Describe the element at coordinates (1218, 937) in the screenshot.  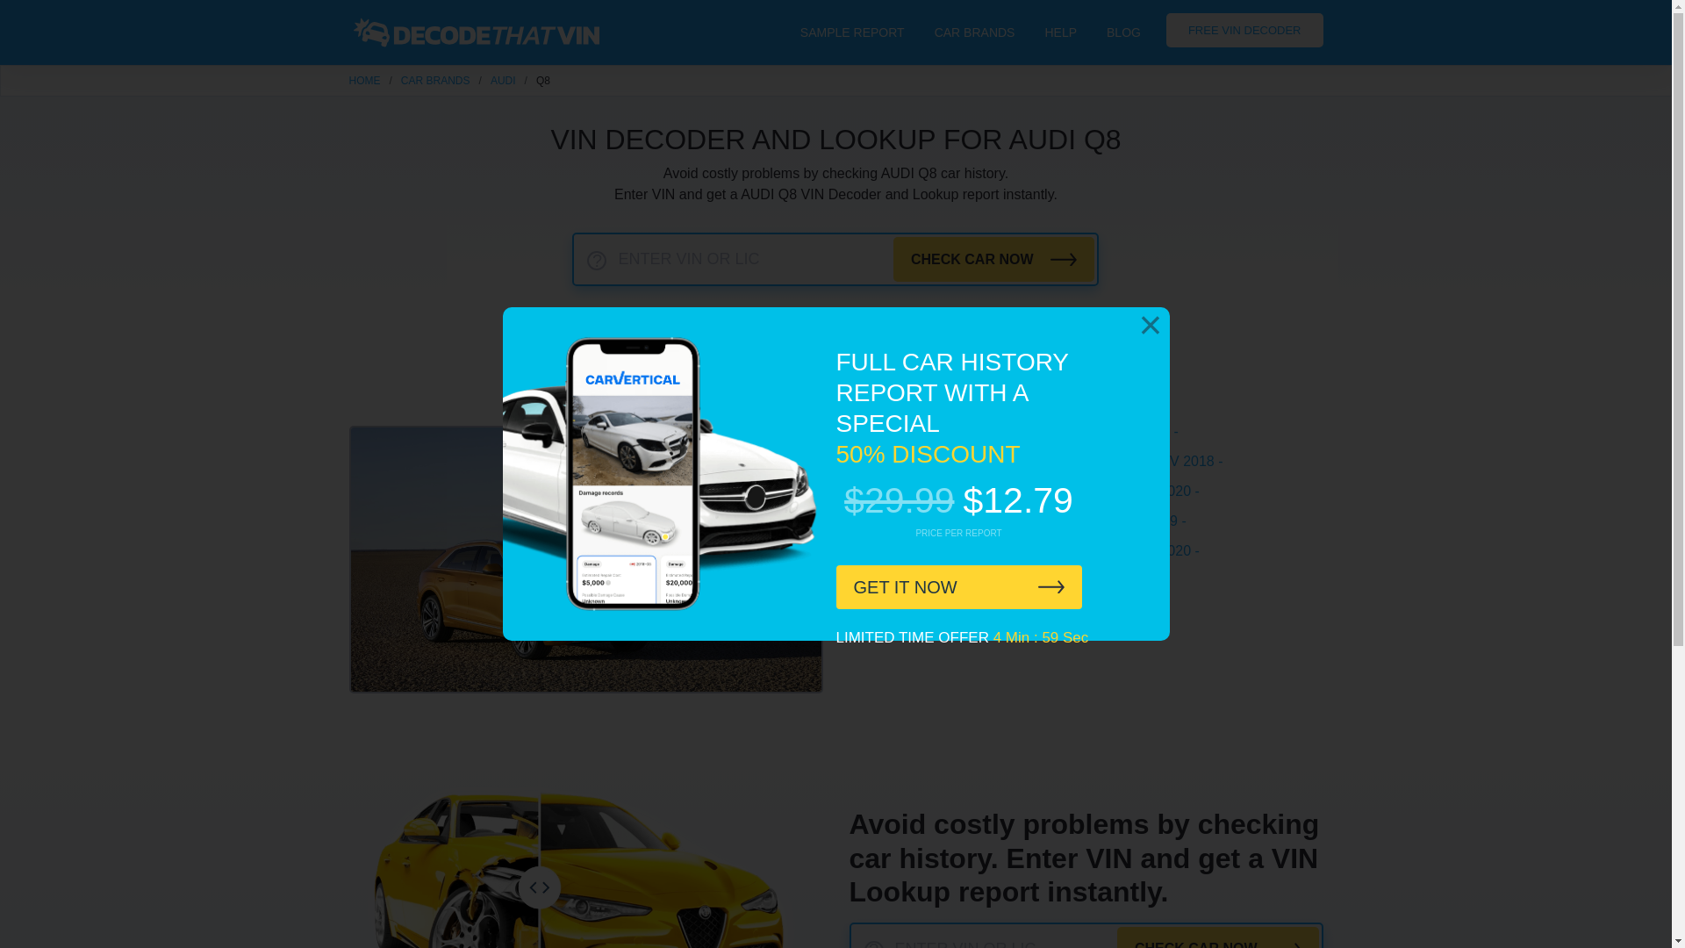
I see `CHECK CAR NOW` at that location.